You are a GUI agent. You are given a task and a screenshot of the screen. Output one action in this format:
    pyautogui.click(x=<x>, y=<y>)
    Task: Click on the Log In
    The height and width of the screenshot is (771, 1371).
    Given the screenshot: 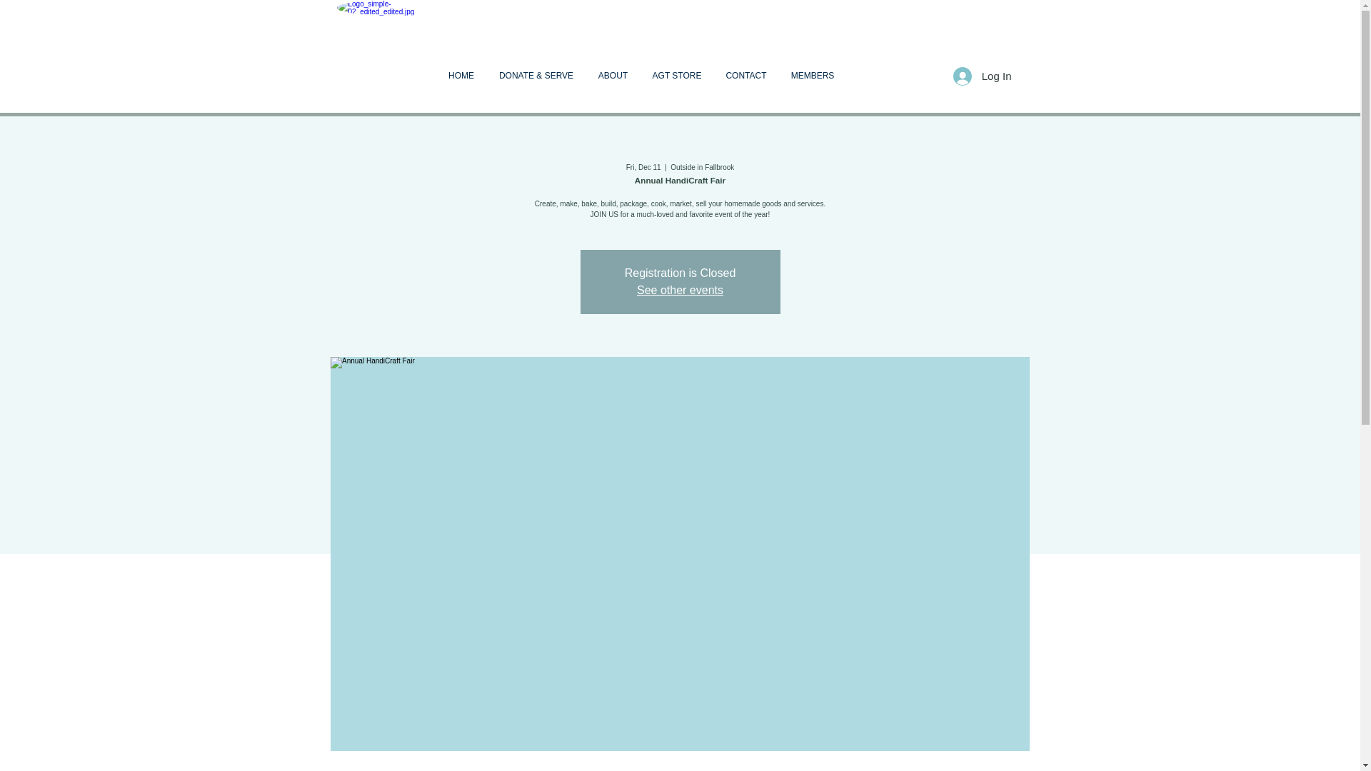 What is the action you would take?
    pyautogui.click(x=982, y=76)
    